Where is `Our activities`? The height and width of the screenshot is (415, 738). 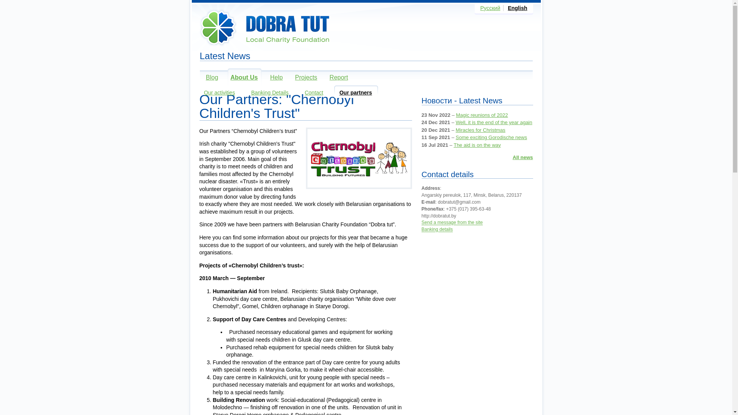 Our activities is located at coordinates (217, 92).